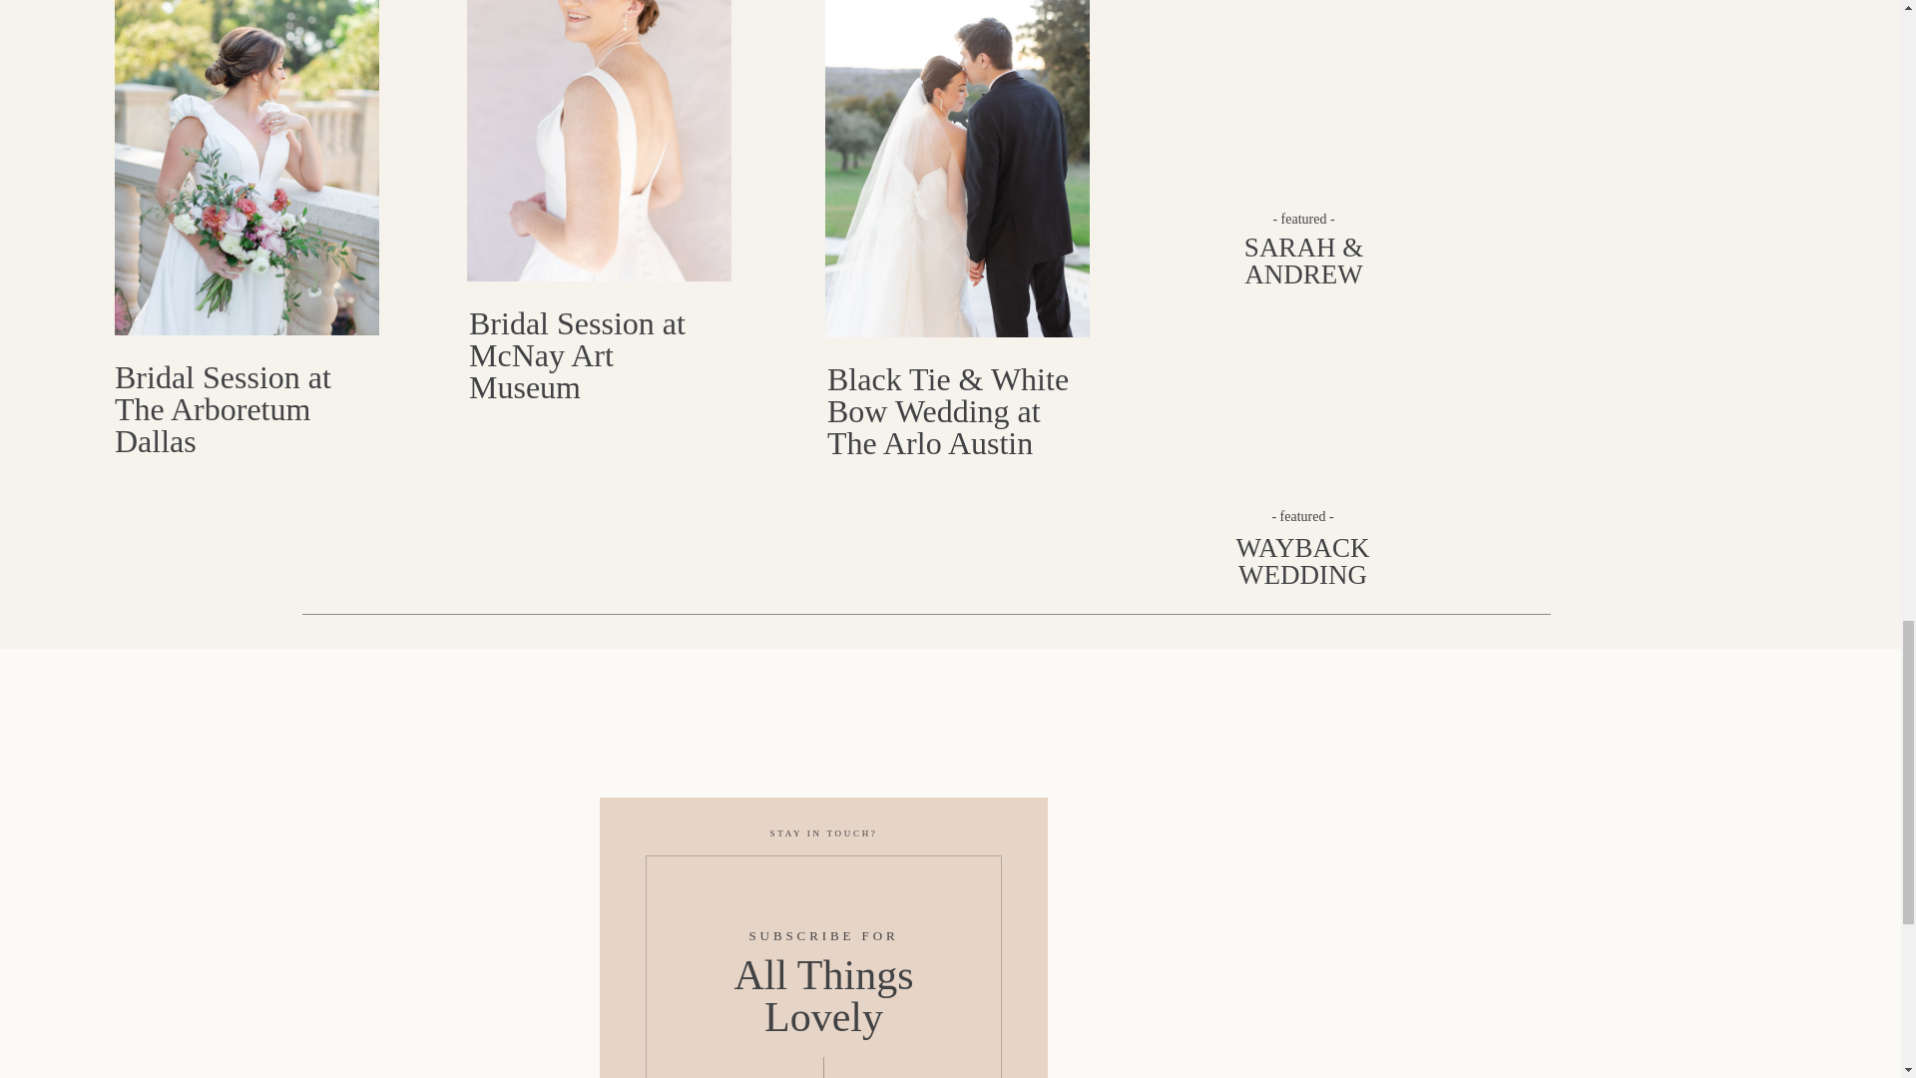 The width and height of the screenshot is (1916, 1078). What do you see at coordinates (1303, 514) in the screenshot?
I see `- featured -` at bounding box center [1303, 514].